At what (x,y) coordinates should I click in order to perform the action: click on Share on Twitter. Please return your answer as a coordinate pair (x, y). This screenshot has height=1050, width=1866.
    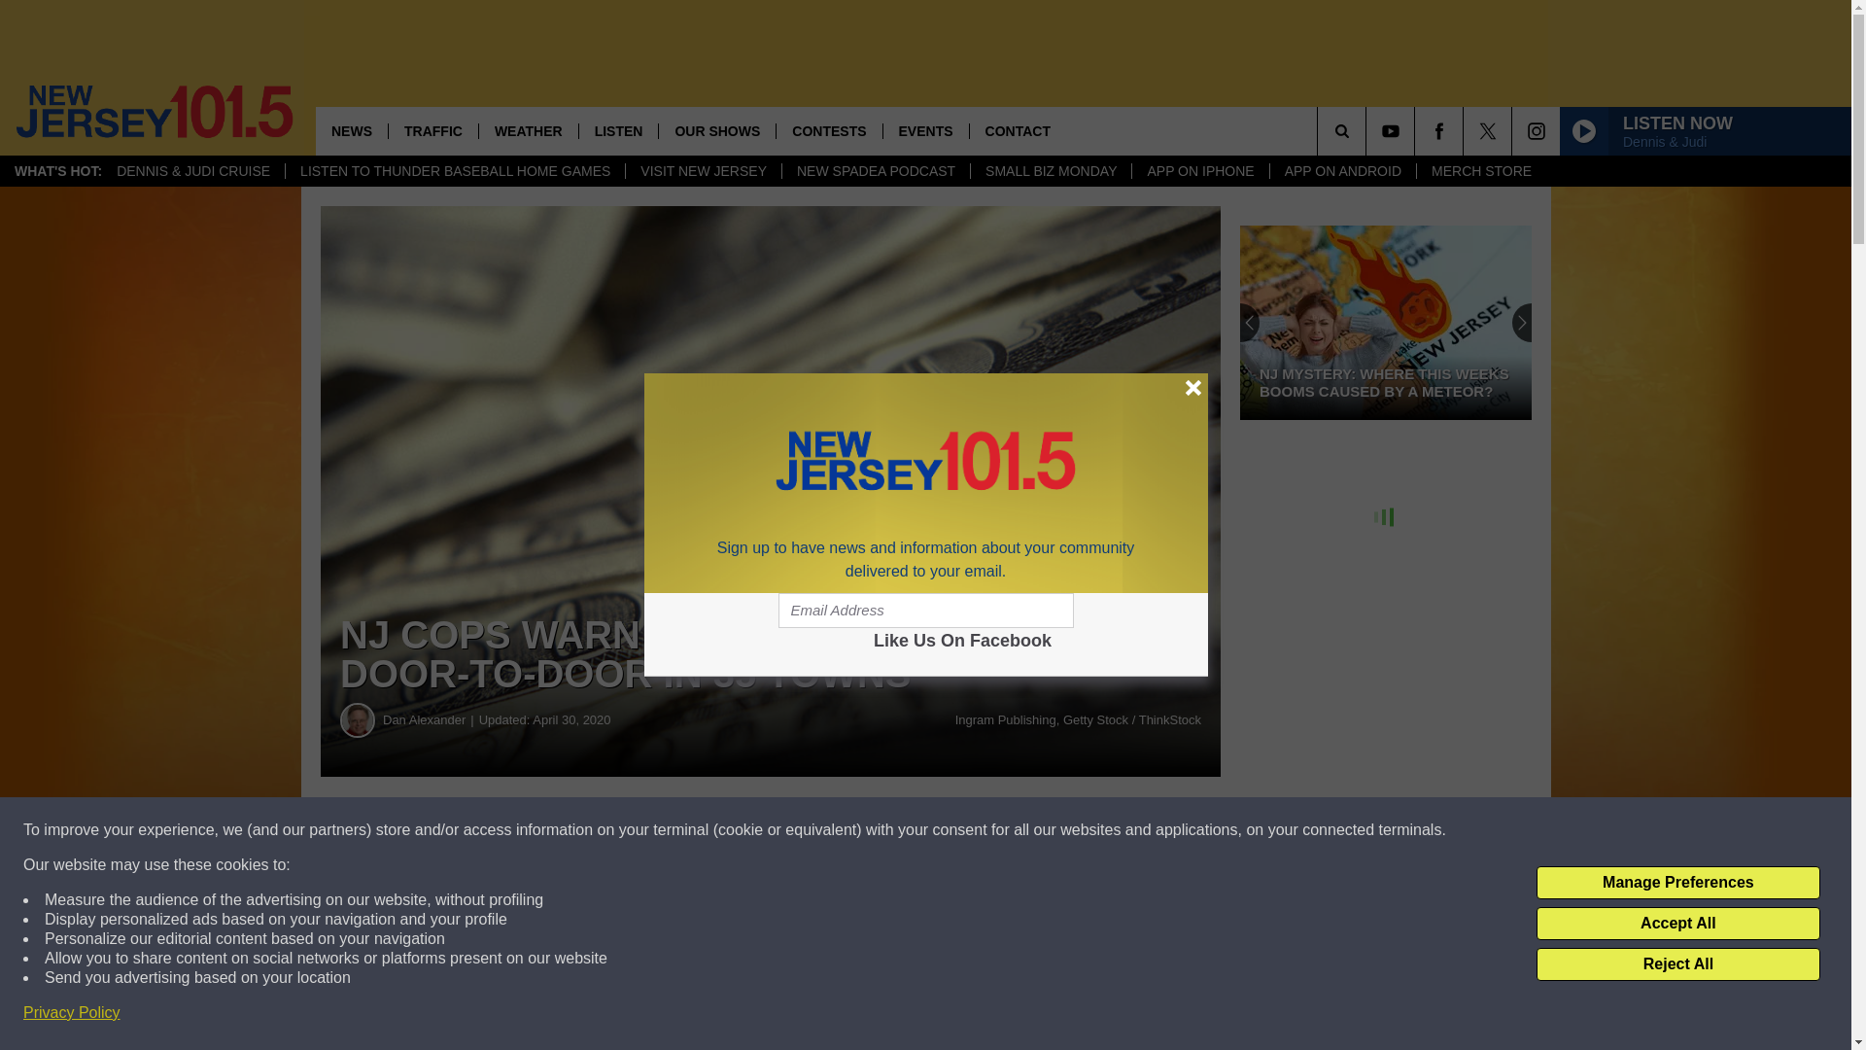
    Looking at the image, I should click on (950, 830).